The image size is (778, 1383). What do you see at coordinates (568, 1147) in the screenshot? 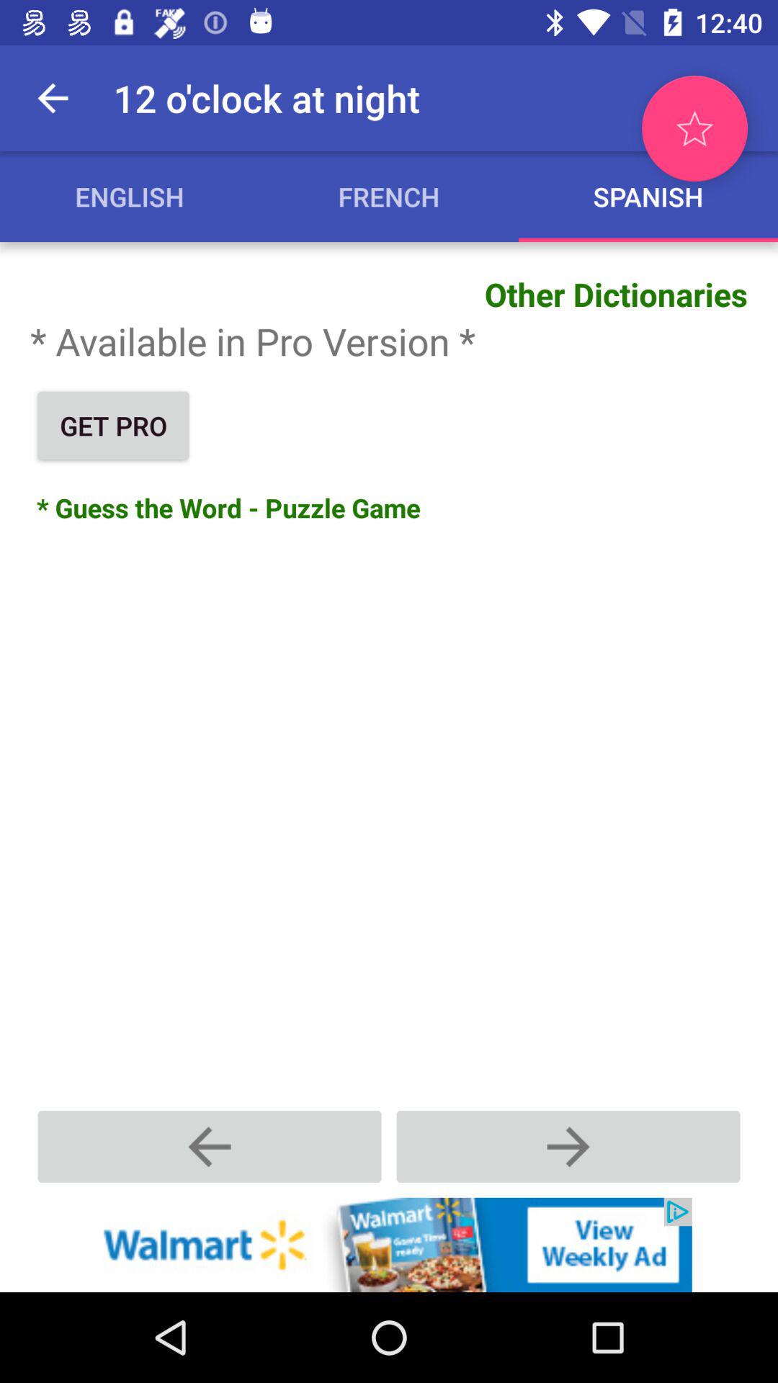
I see `go to the next page` at bounding box center [568, 1147].